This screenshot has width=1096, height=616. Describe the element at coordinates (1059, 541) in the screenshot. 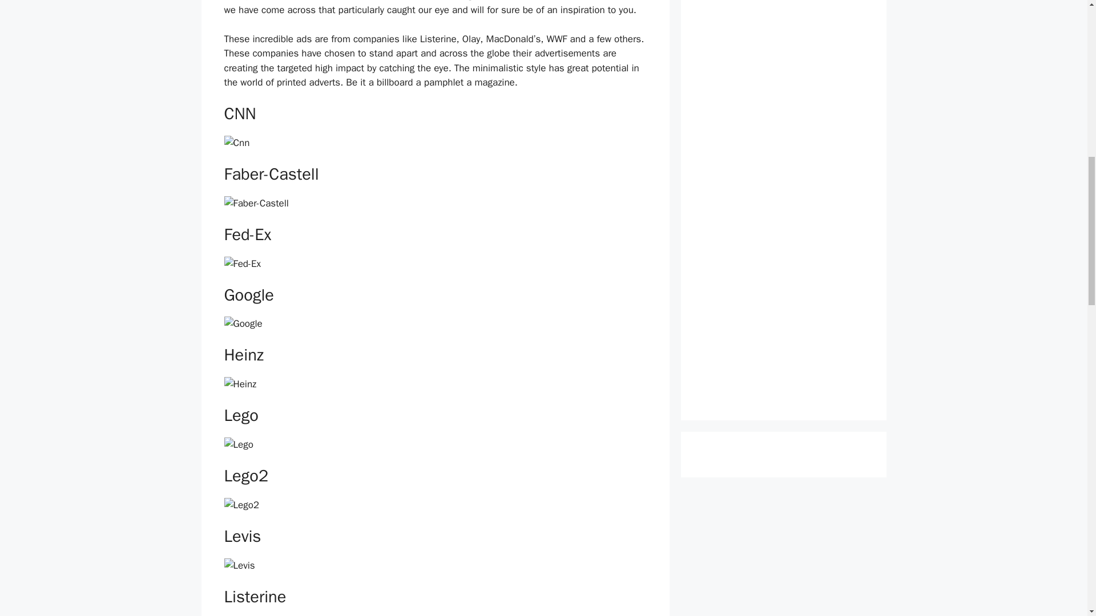

I see `Scroll back to top` at that location.